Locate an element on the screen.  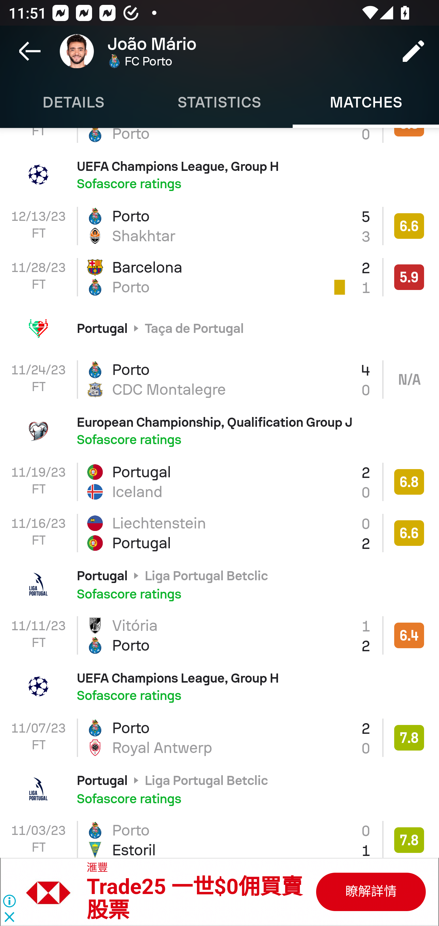
UEFA Champions League, Group H Sofascore ratings is located at coordinates (220, 687).